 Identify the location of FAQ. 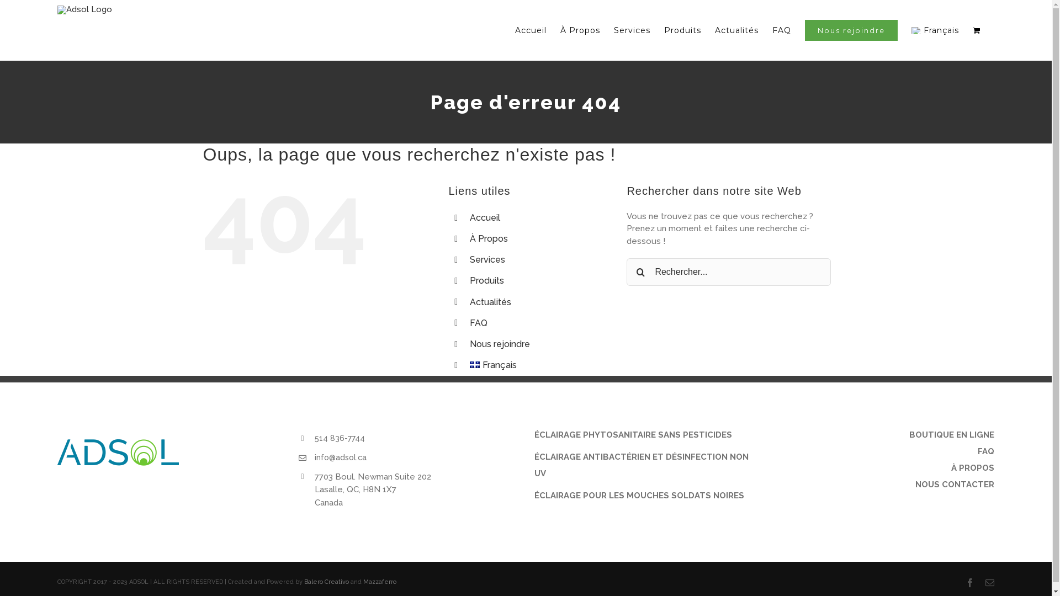
(479, 323).